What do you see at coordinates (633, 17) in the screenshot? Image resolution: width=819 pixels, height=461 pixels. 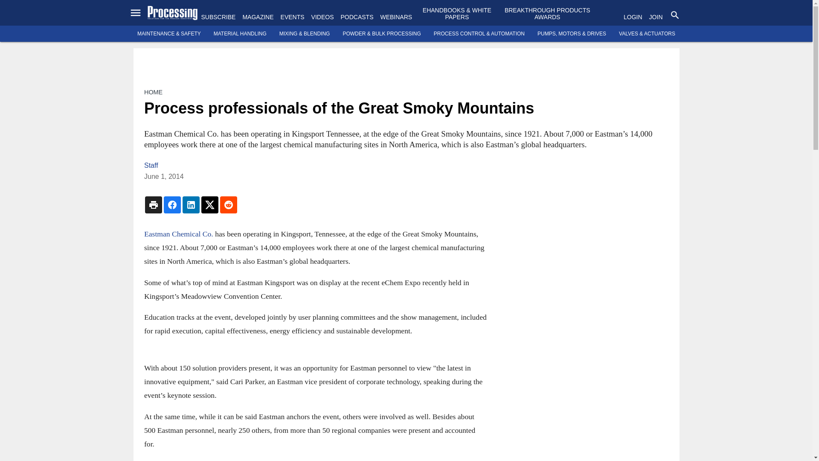 I see `LOGIN` at bounding box center [633, 17].